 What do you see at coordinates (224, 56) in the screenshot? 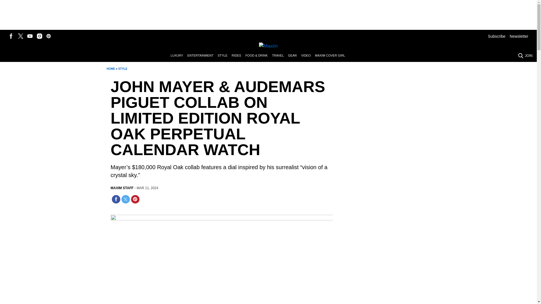
I see `STYLE` at bounding box center [224, 56].